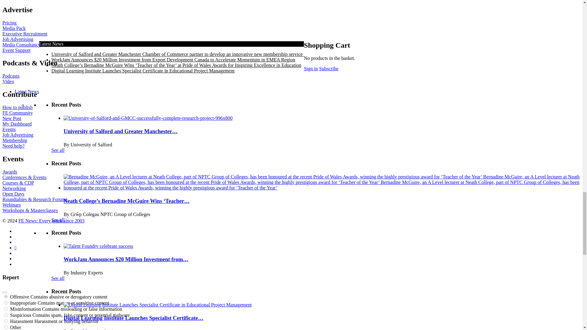 This screenshot has height=330, width=587. What do you see at coordinates (6, 327) in the screenshot?
I see `other` at bounding box center [6, 327].